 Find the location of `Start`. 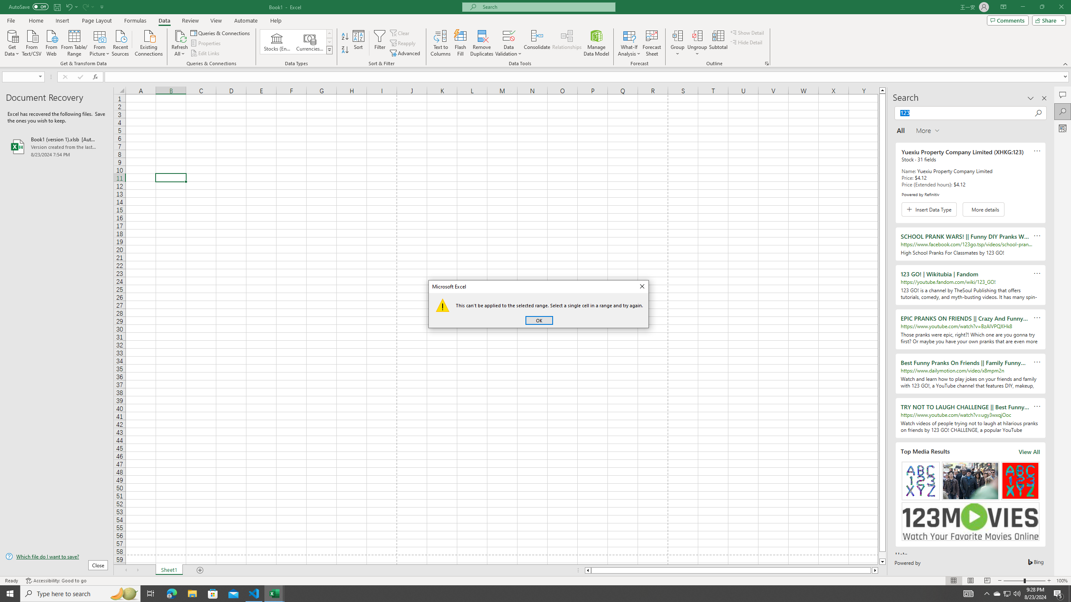

Start is located at coordinates (10, 594).